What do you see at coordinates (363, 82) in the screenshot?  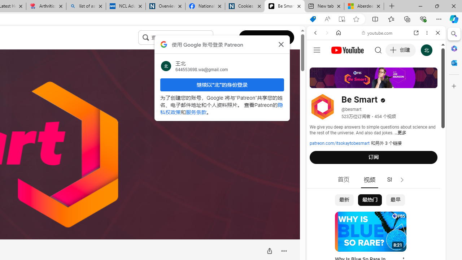 I see `VIDEOS` at bounding box center [363, 82].